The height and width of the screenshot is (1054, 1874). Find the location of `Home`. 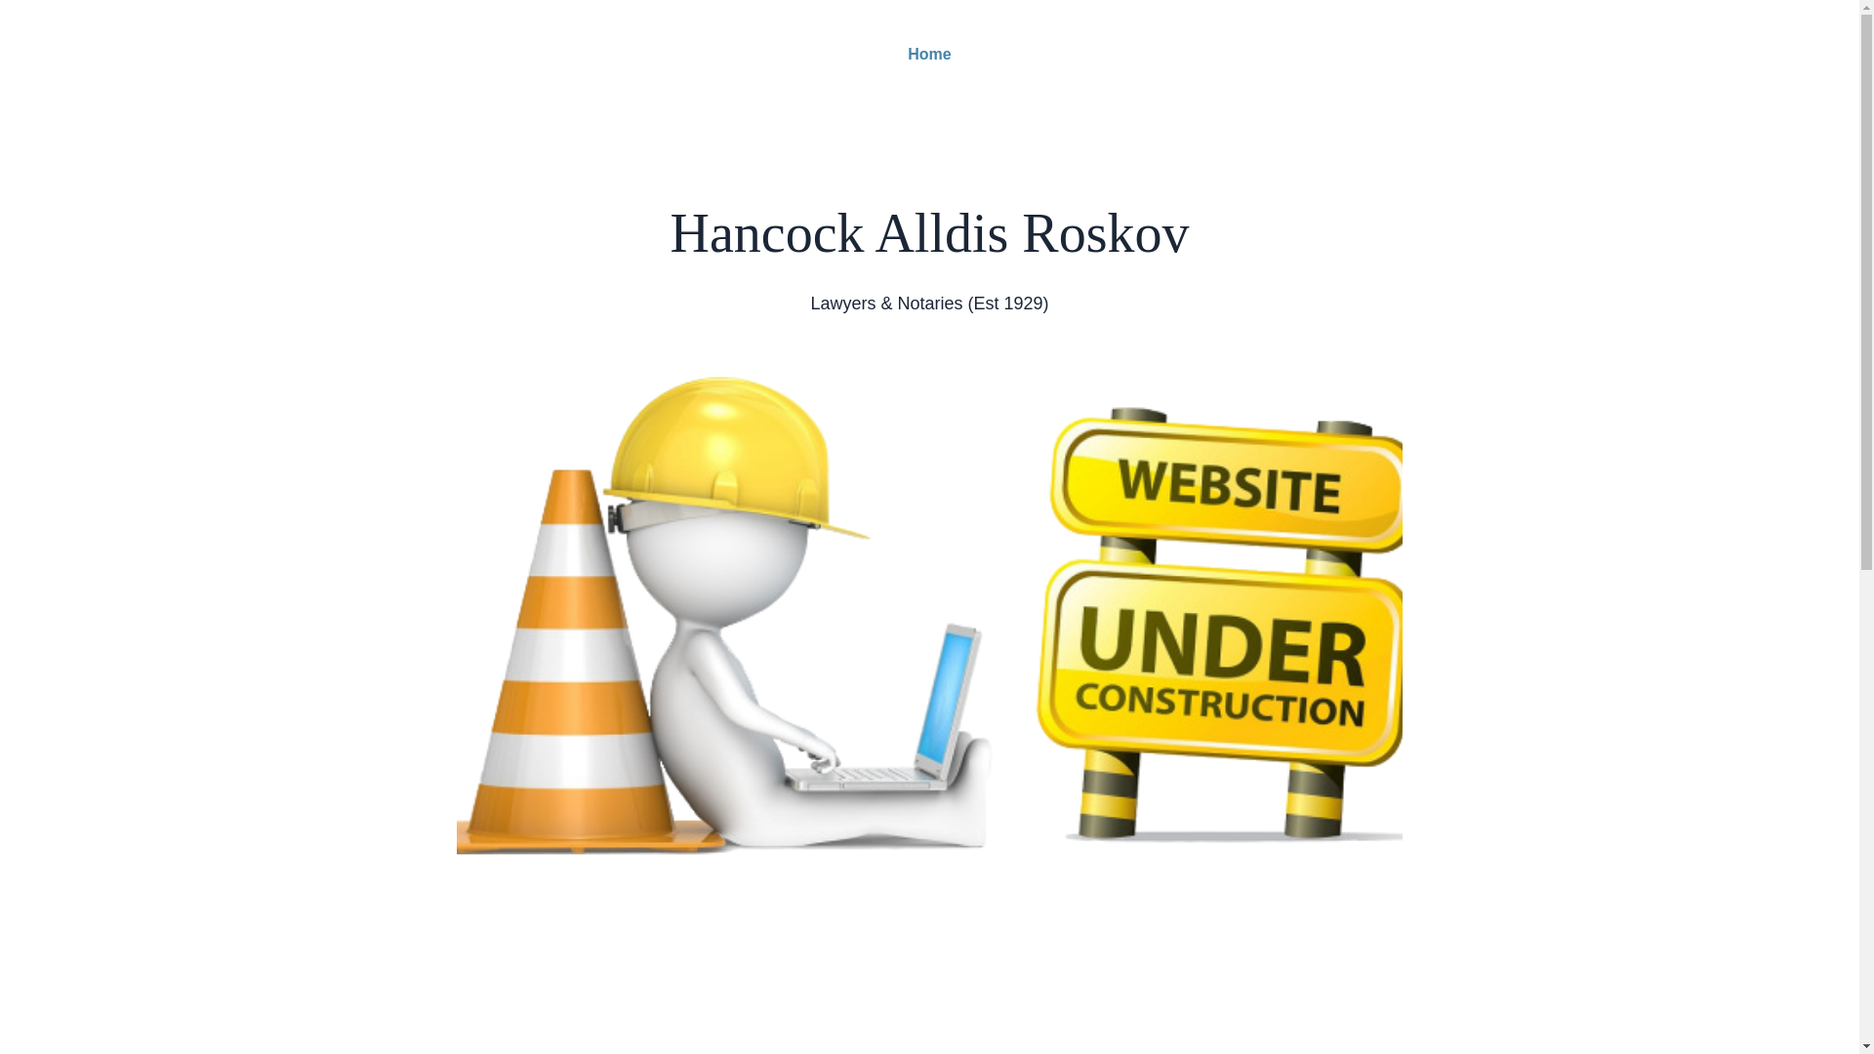

Home is located at coordinates (929, 55).